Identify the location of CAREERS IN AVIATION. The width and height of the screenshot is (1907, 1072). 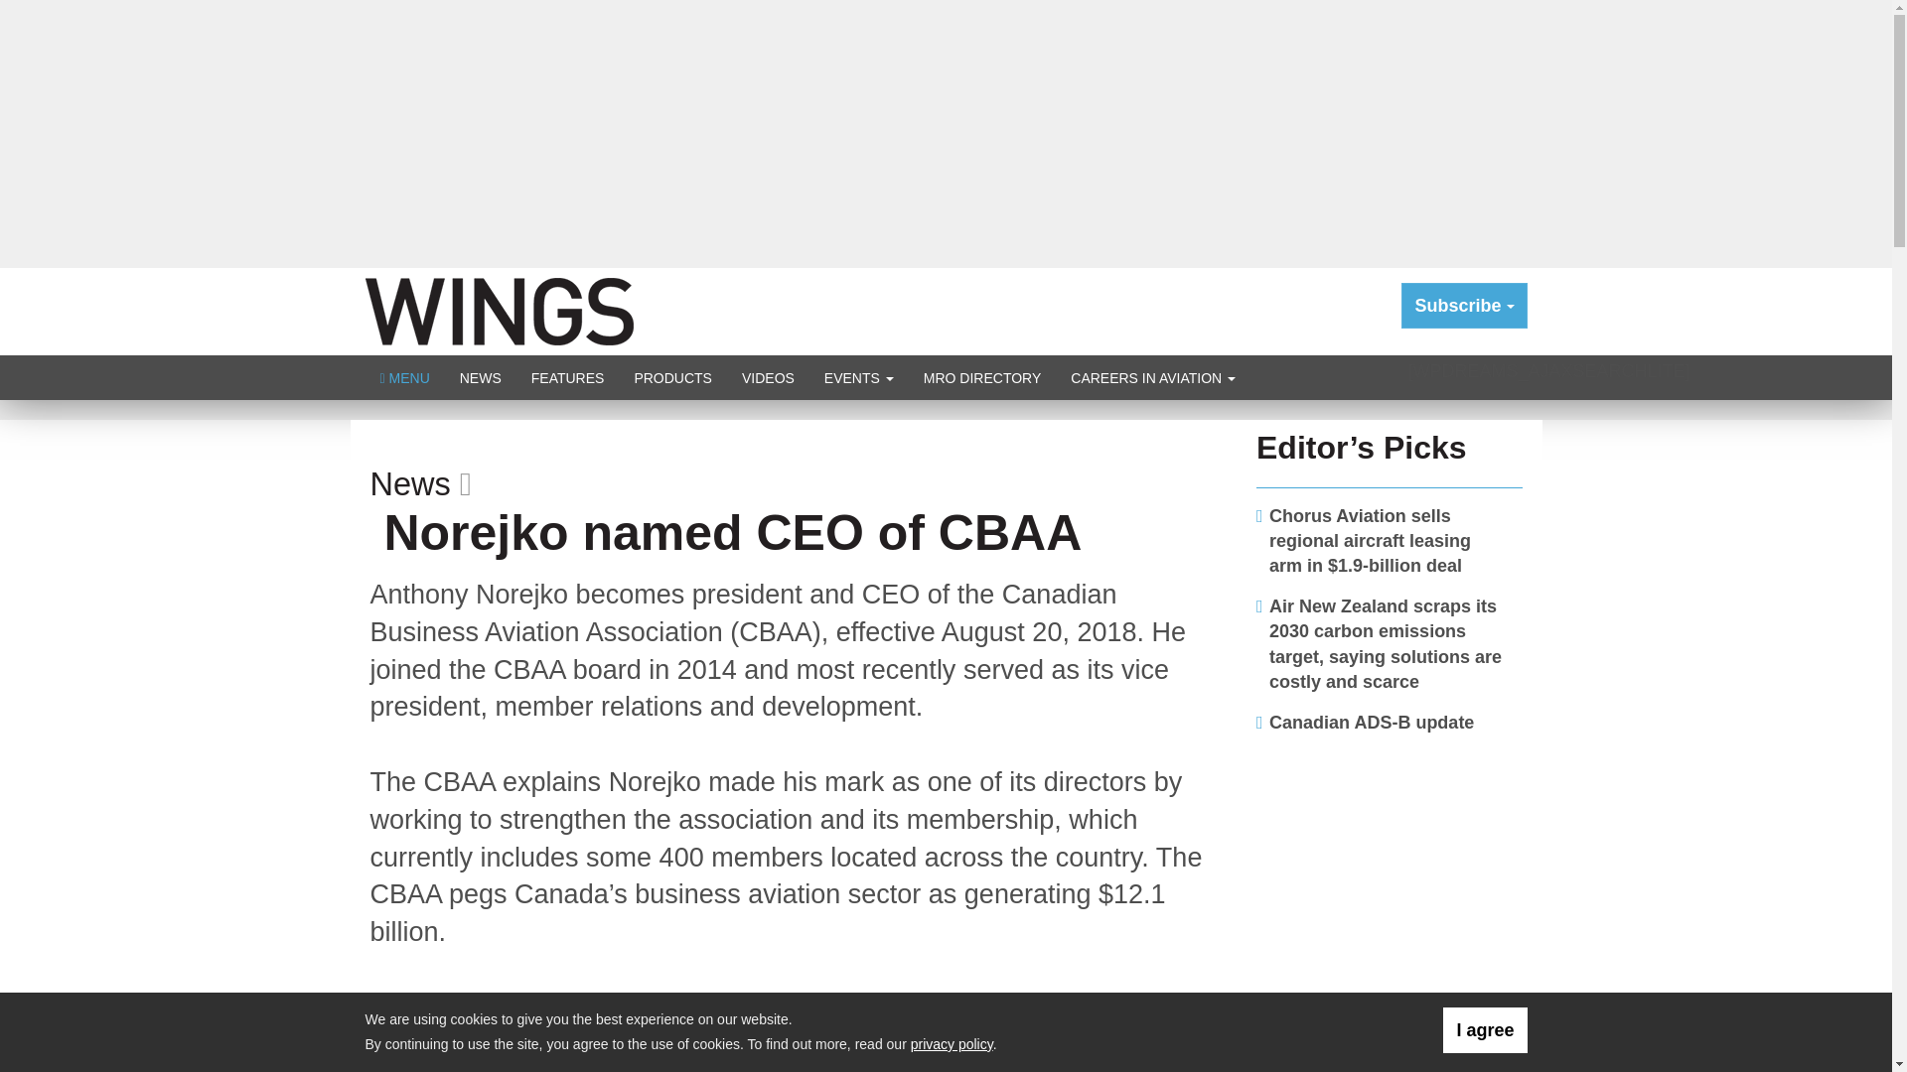
(1153, 377).